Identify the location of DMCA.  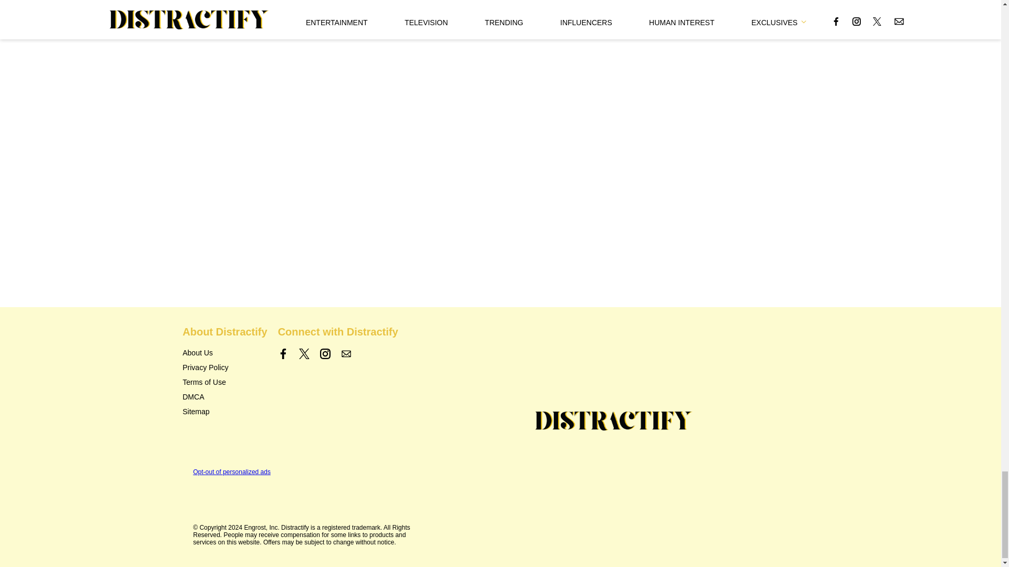
(193, 397).